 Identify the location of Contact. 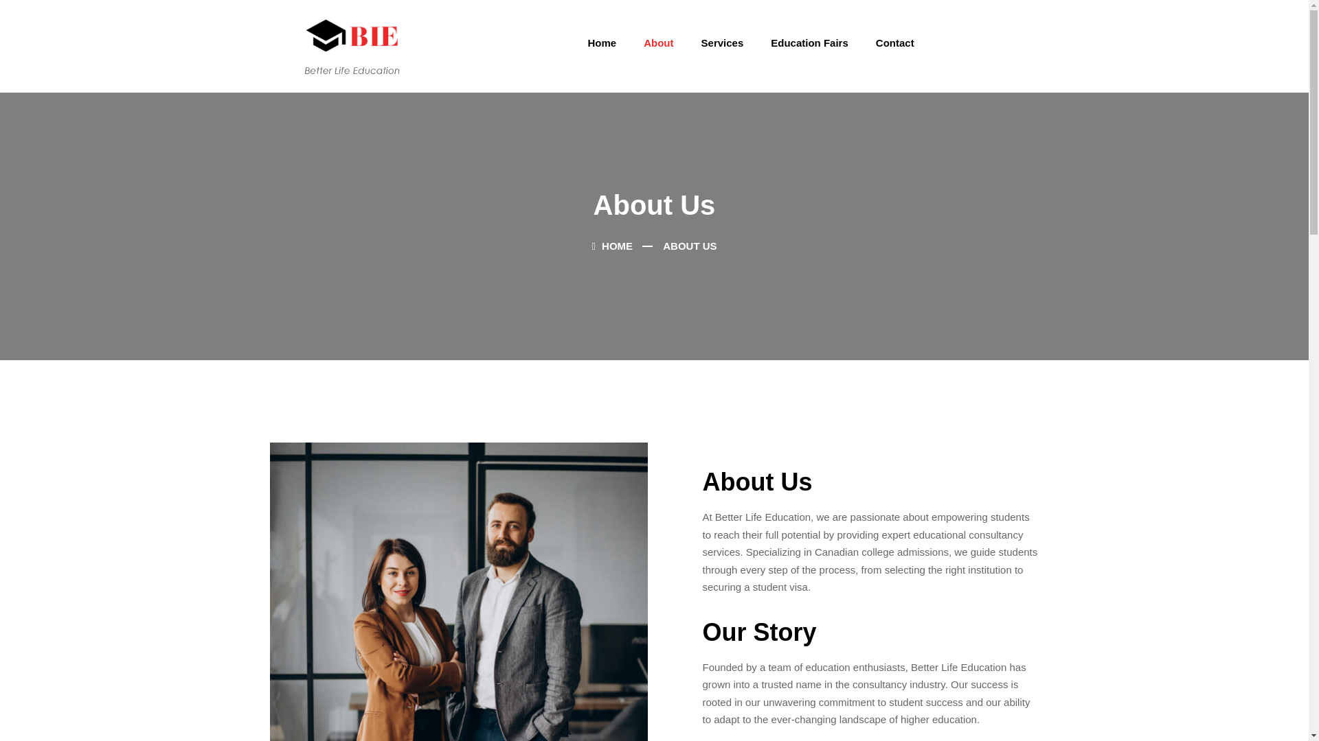
(895, 43).